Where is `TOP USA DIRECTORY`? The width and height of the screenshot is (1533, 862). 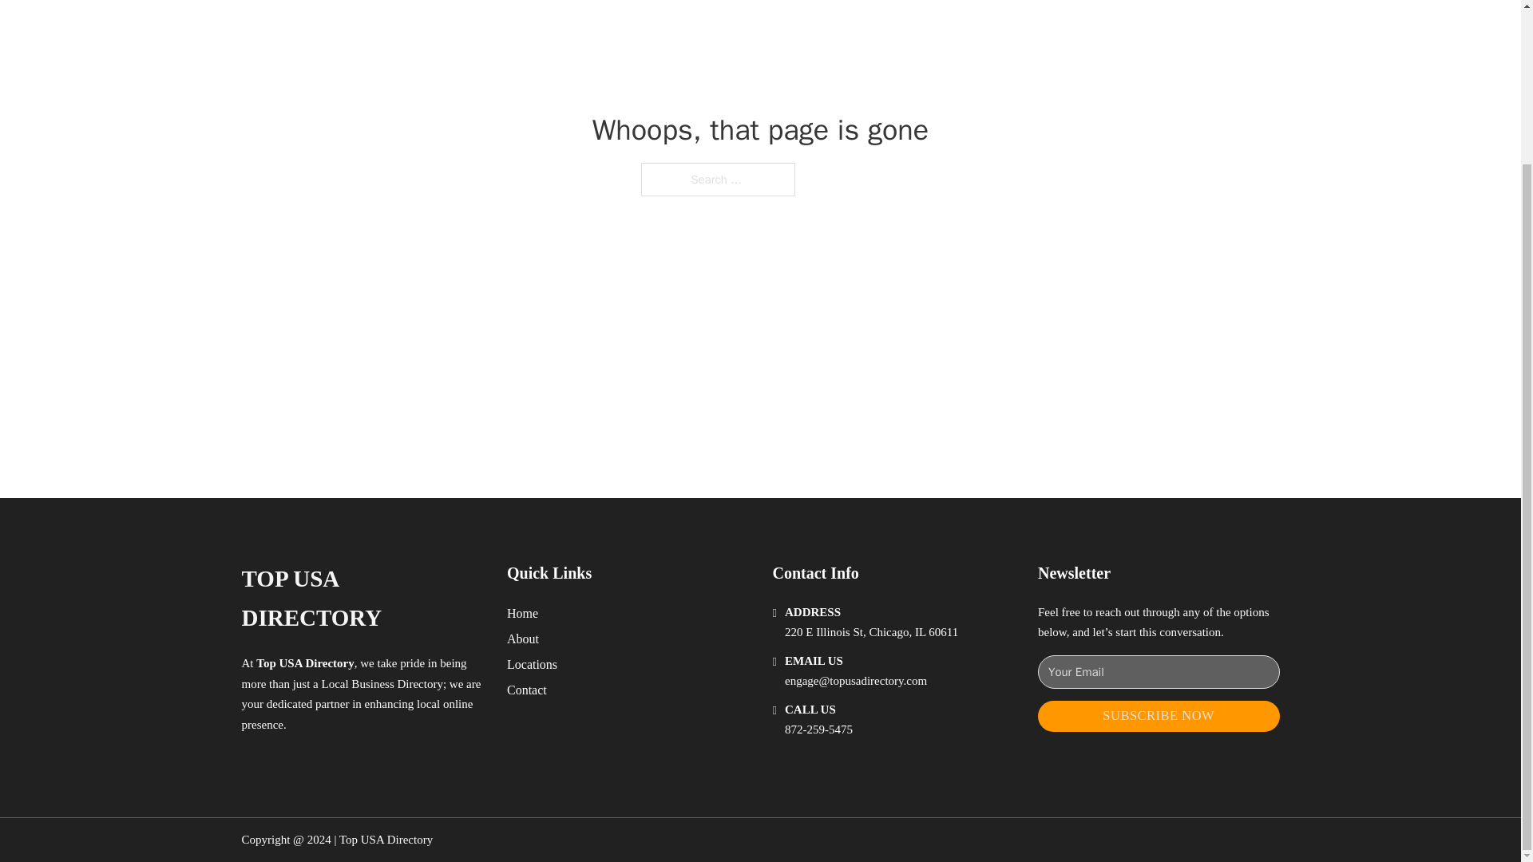 TOP USA DIRECTORY is located at coordinates (361, 599).